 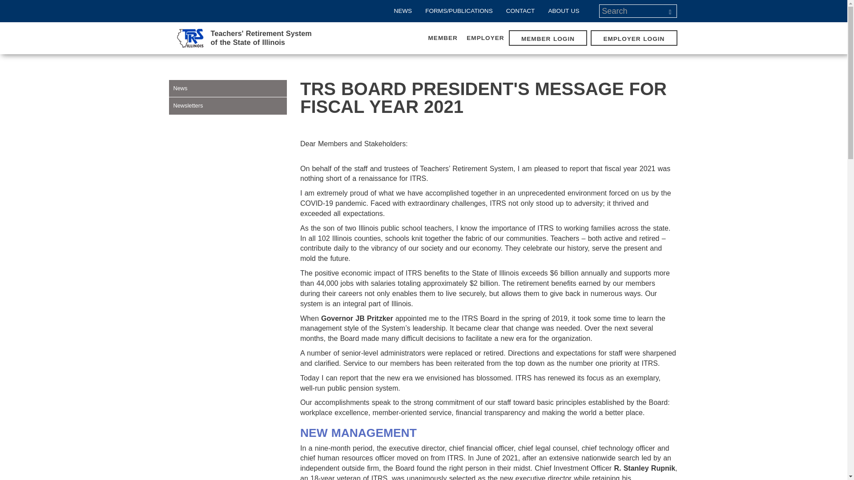 What do you see at coordinates (670, 11) in the screenshot?
I see `Search` at bounding box center [670, 11].